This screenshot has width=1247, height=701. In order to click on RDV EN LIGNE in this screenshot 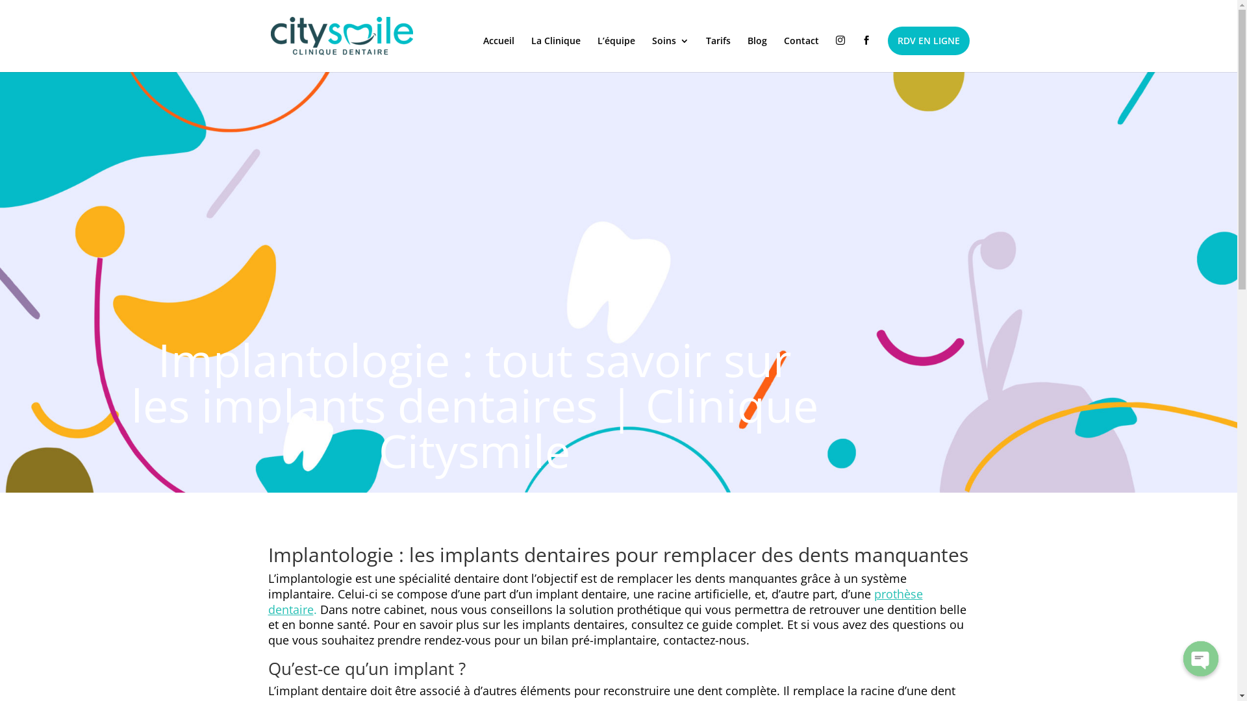, I will do `click(928, 41)`.